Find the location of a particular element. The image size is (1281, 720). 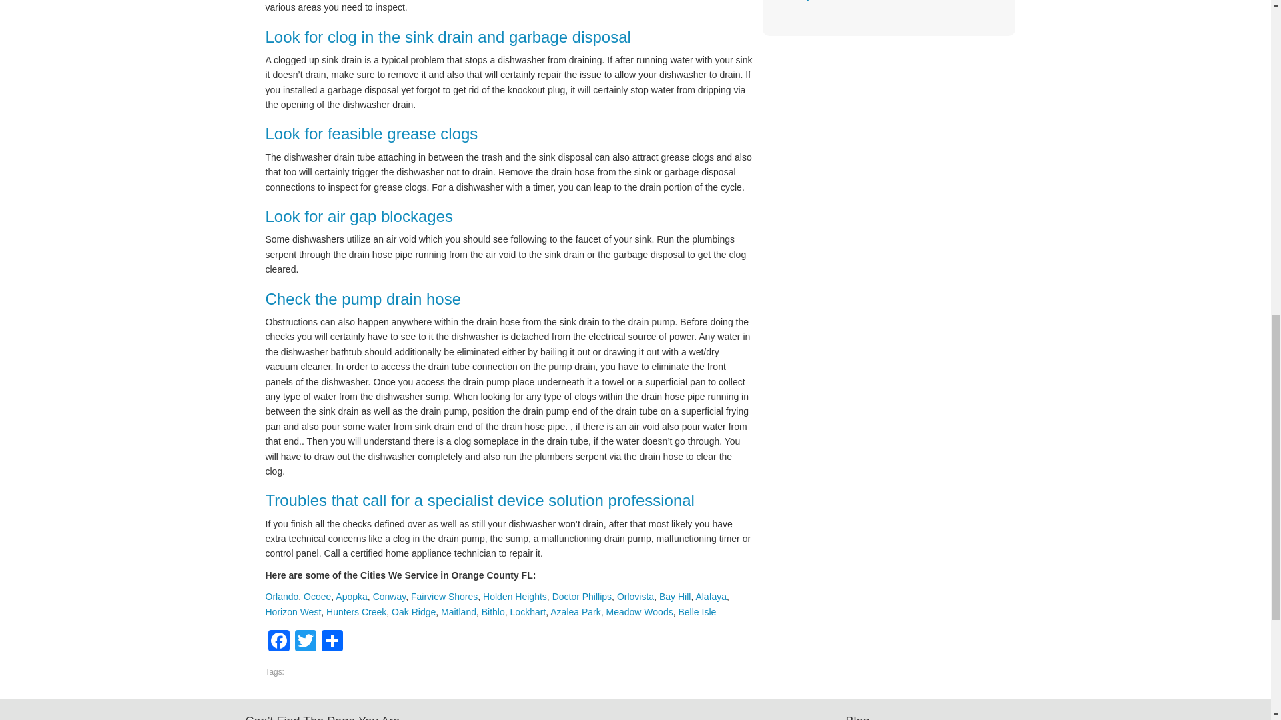

Look for feasible grease clogs is located at coordinates (371, 133).